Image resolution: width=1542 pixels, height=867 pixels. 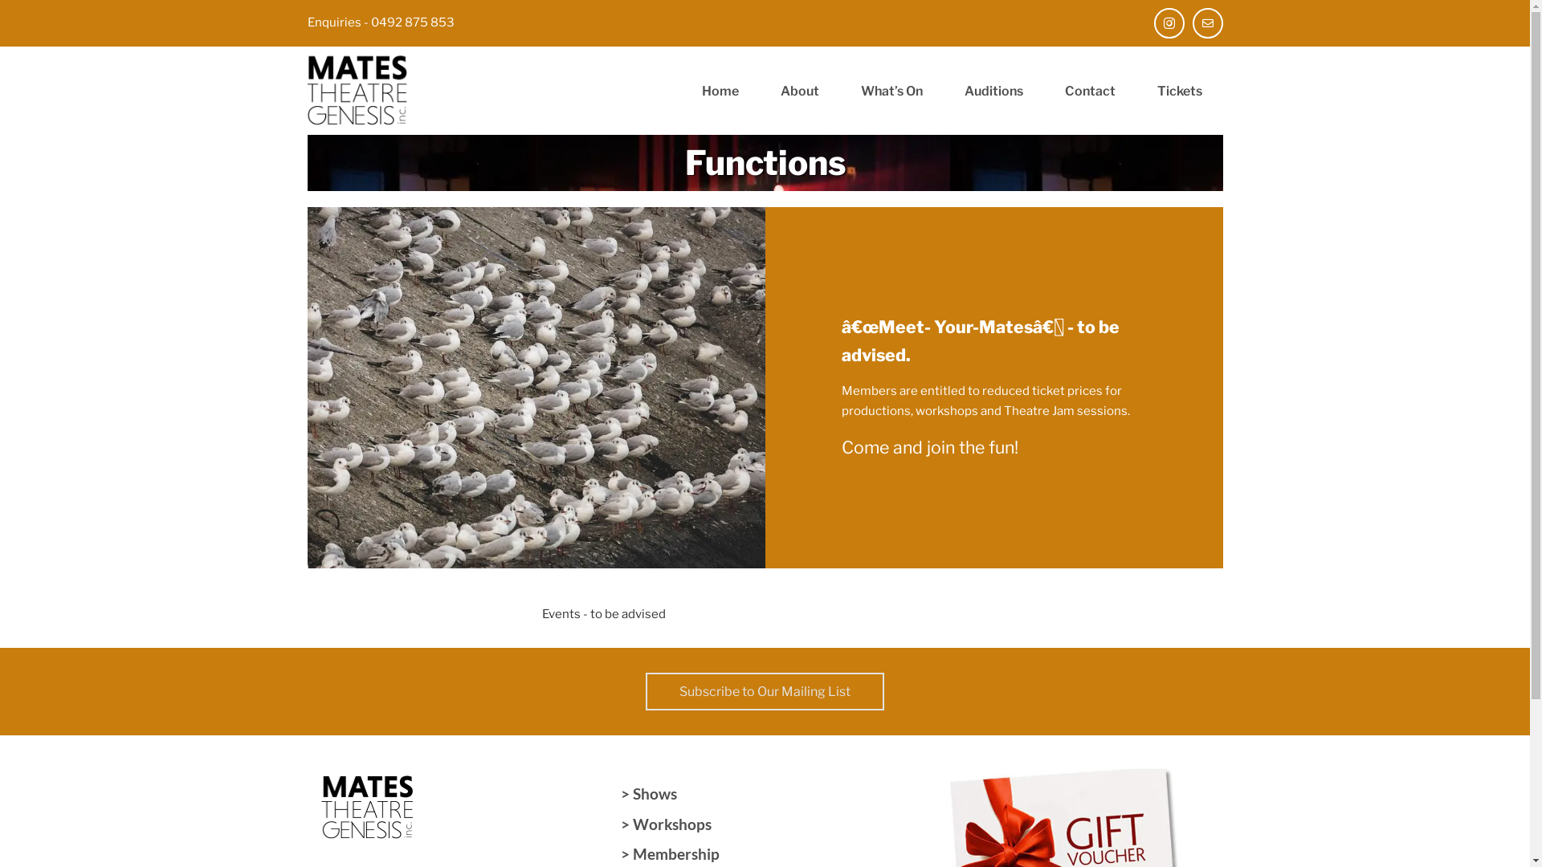 I want to click on Company-Brand-LogoType_Black_300ppi, so click(x=368, y=808).